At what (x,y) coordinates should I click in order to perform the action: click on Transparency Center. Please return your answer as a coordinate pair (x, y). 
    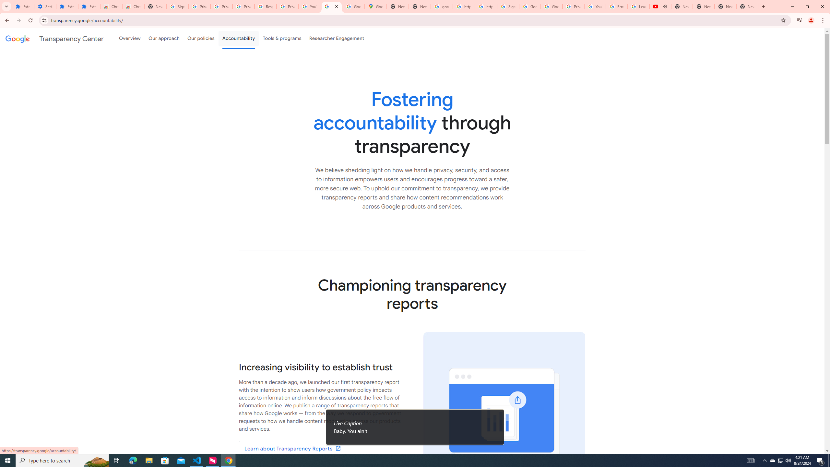
    Looking at the image, I should click on (54, 38).